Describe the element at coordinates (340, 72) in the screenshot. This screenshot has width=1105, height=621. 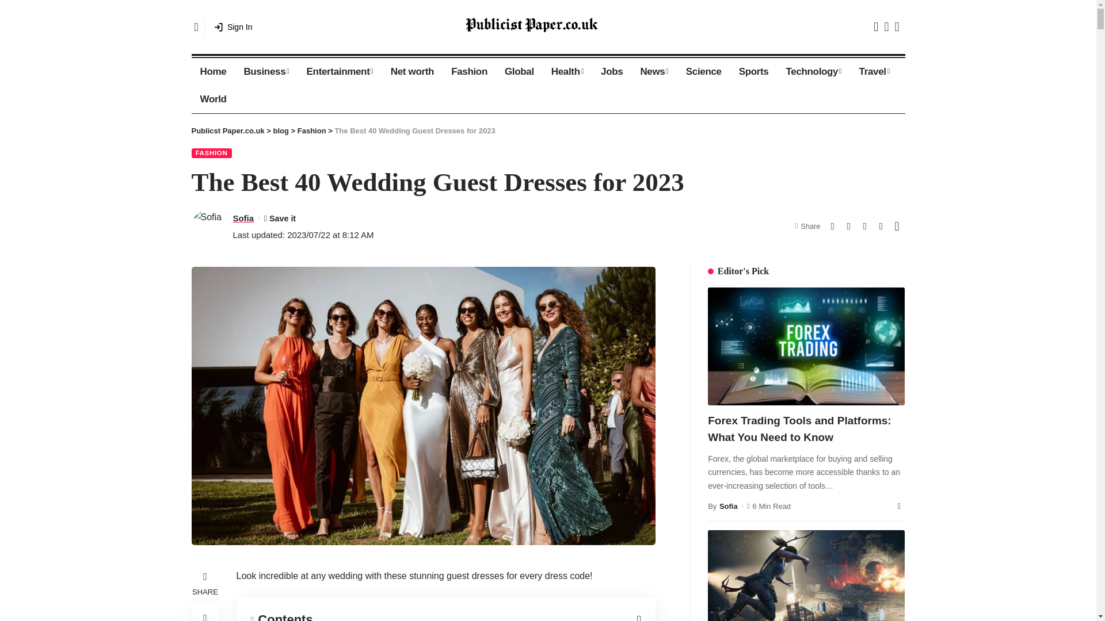
I see `Entertainment` at that location.